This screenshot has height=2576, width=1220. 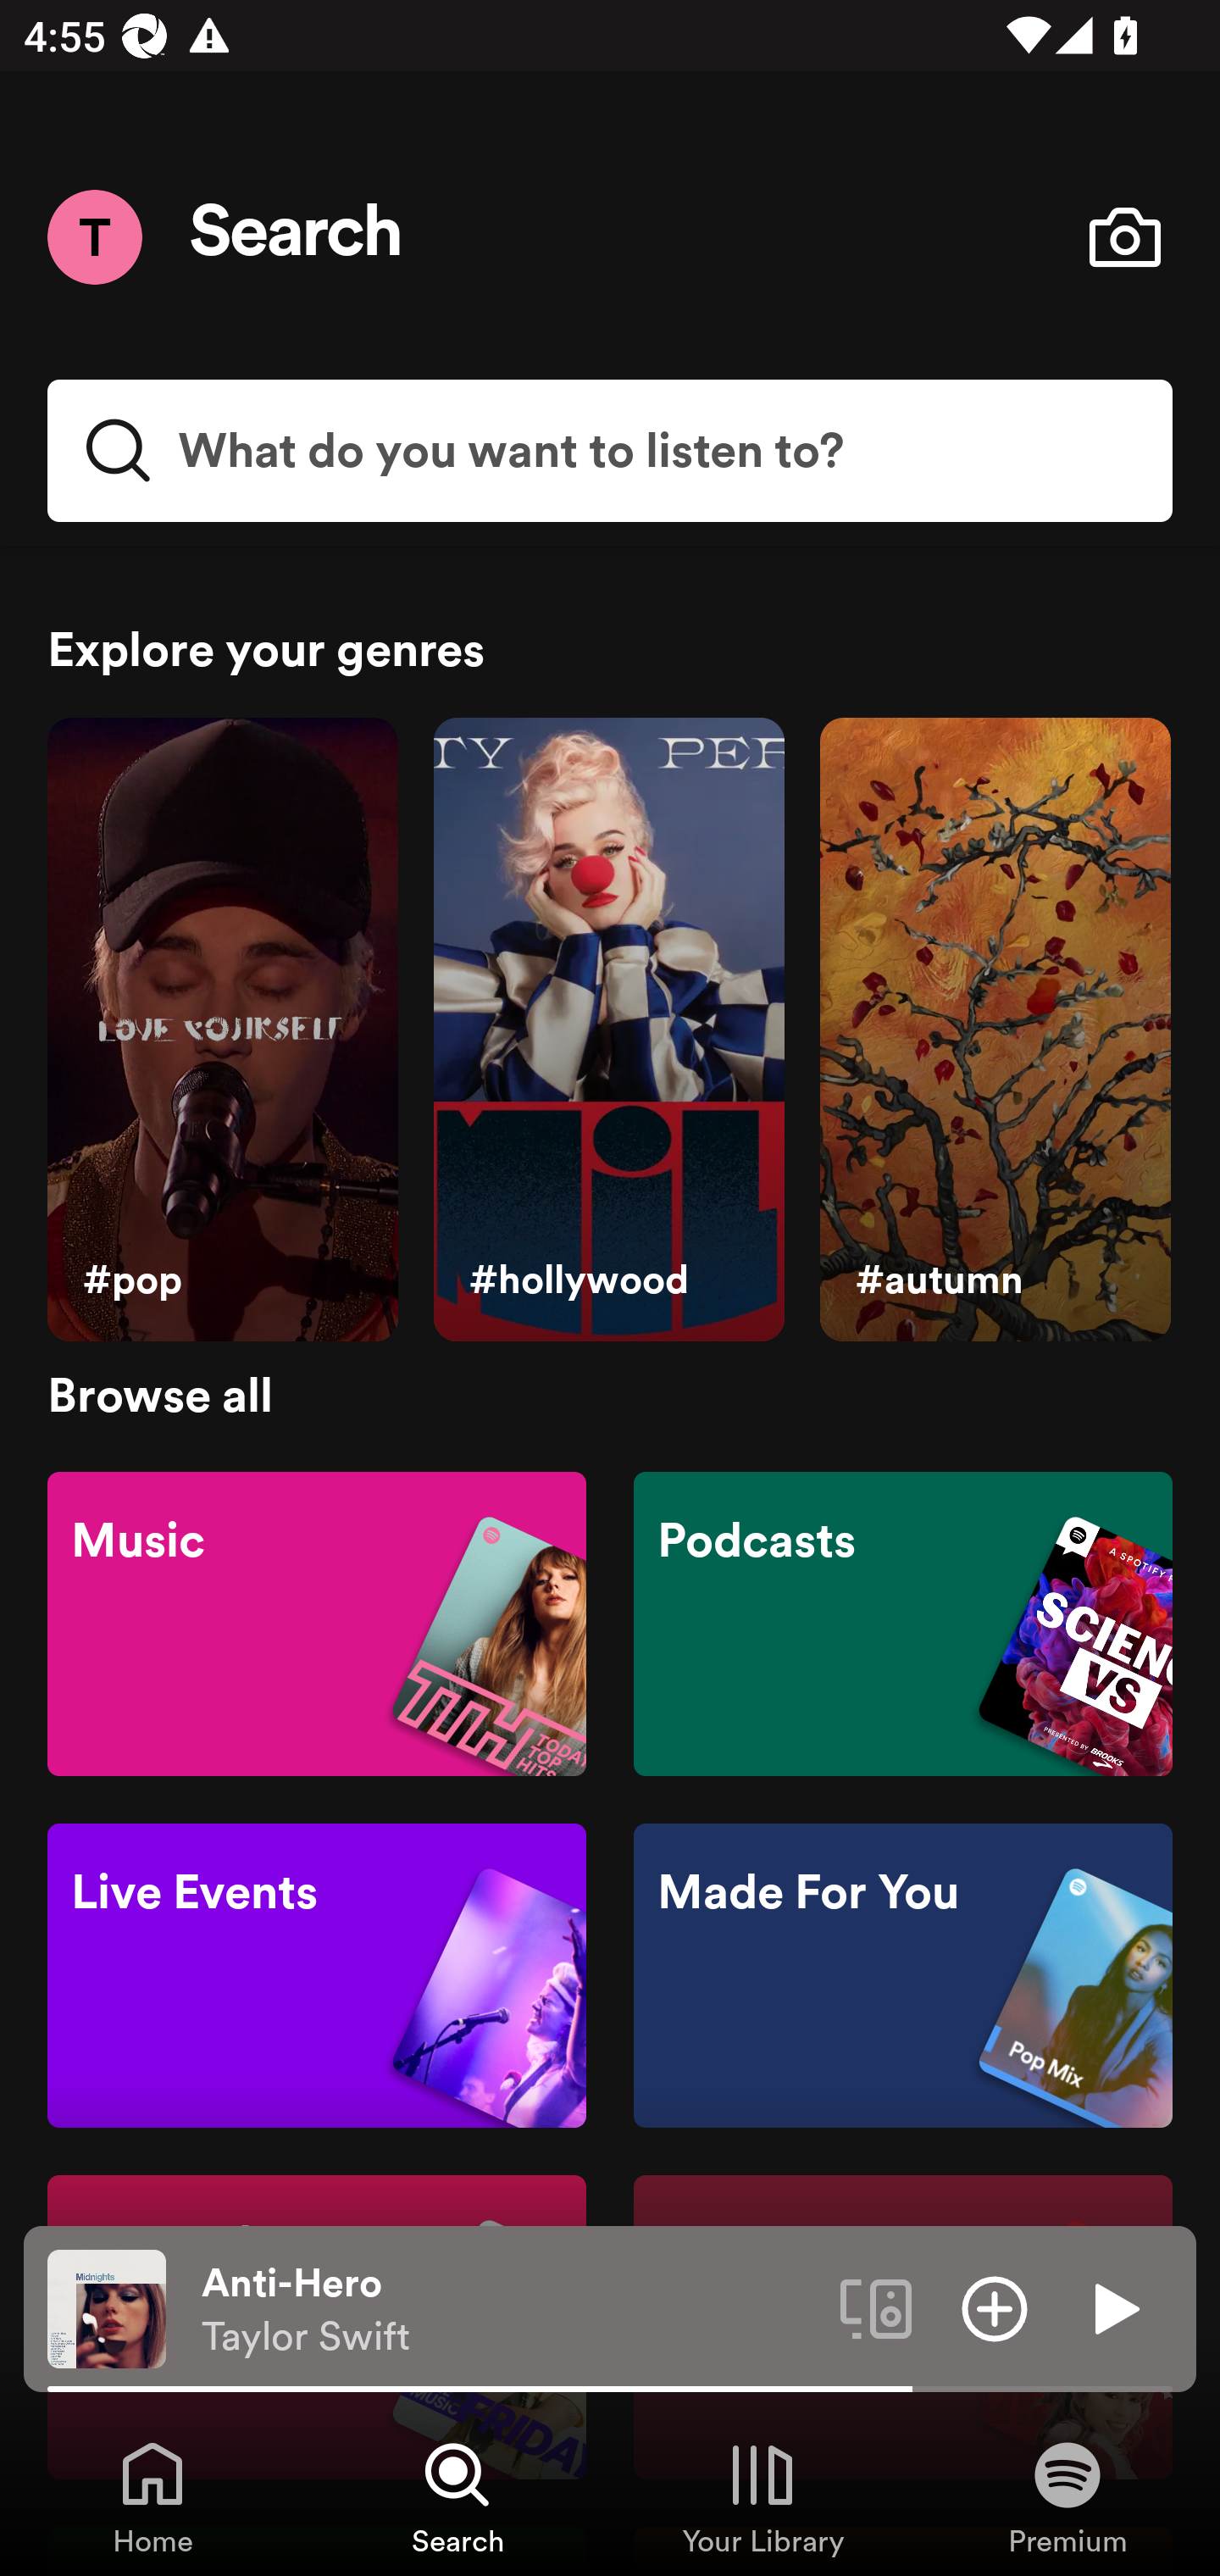 I want to click on The cover art of the currently playing track, so click(x=107, y=2307).